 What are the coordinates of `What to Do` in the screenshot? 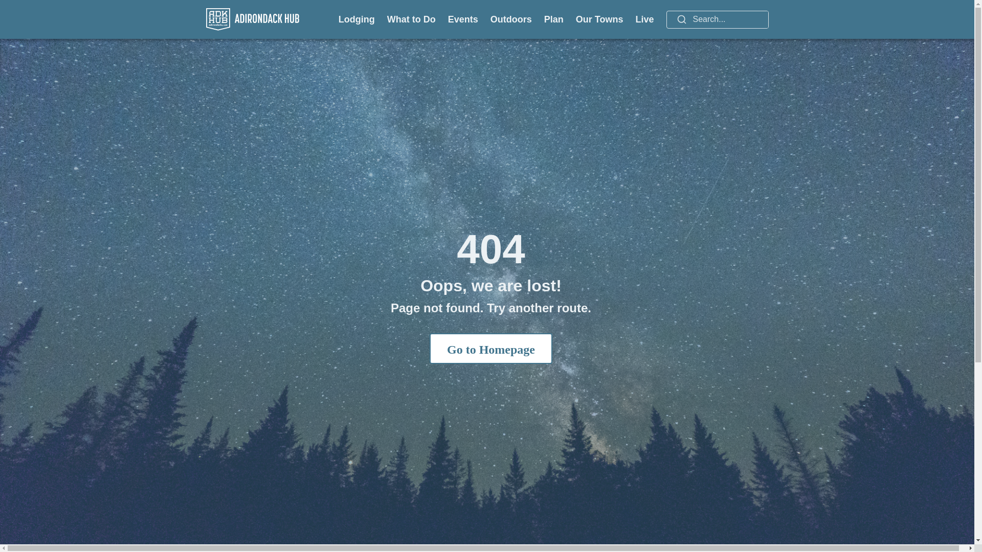 It's located at (411, 19).